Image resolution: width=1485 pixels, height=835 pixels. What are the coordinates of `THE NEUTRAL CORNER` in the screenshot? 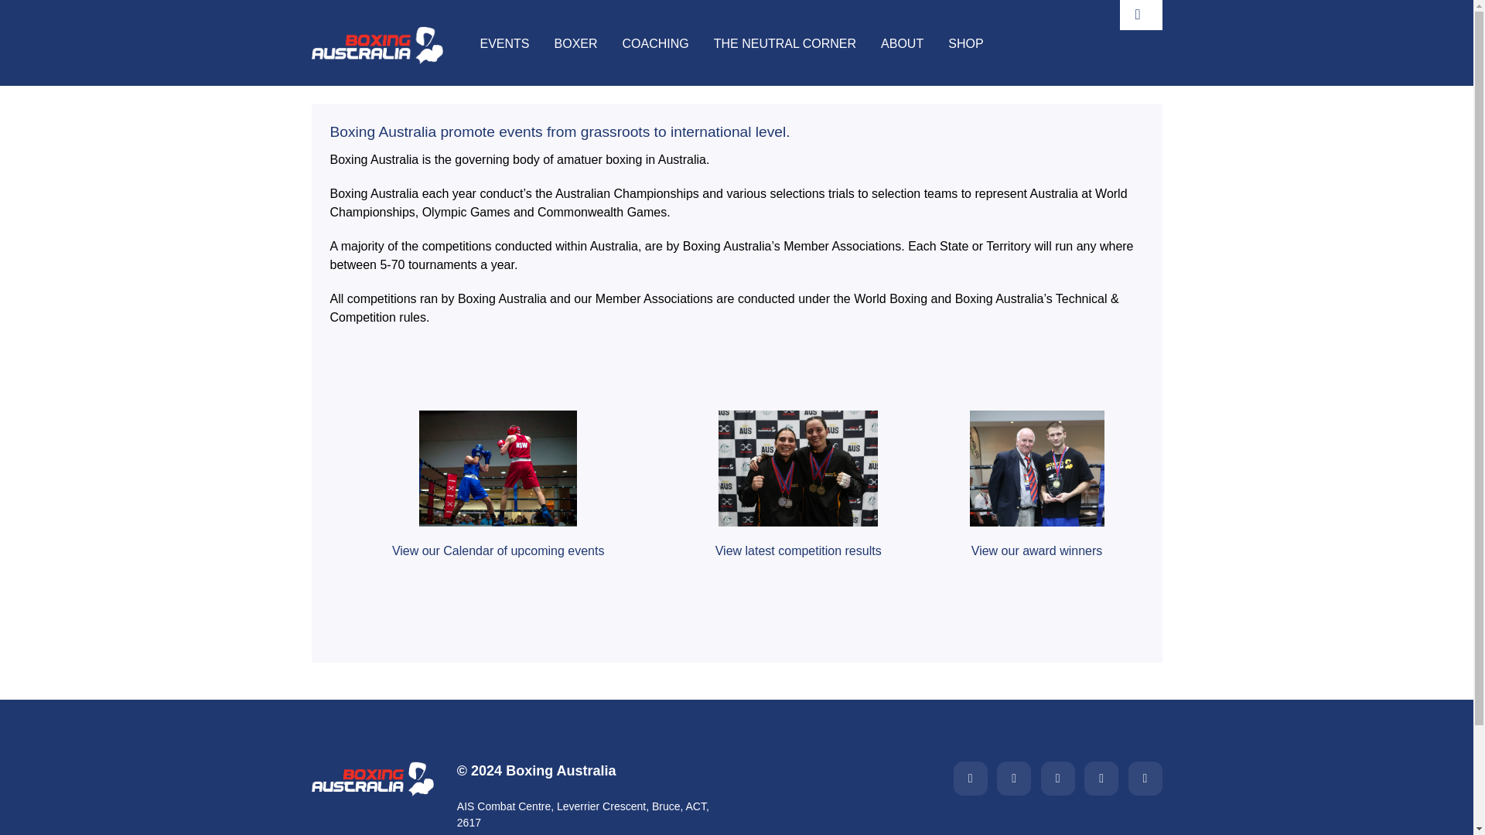 It's located at (785, 45).